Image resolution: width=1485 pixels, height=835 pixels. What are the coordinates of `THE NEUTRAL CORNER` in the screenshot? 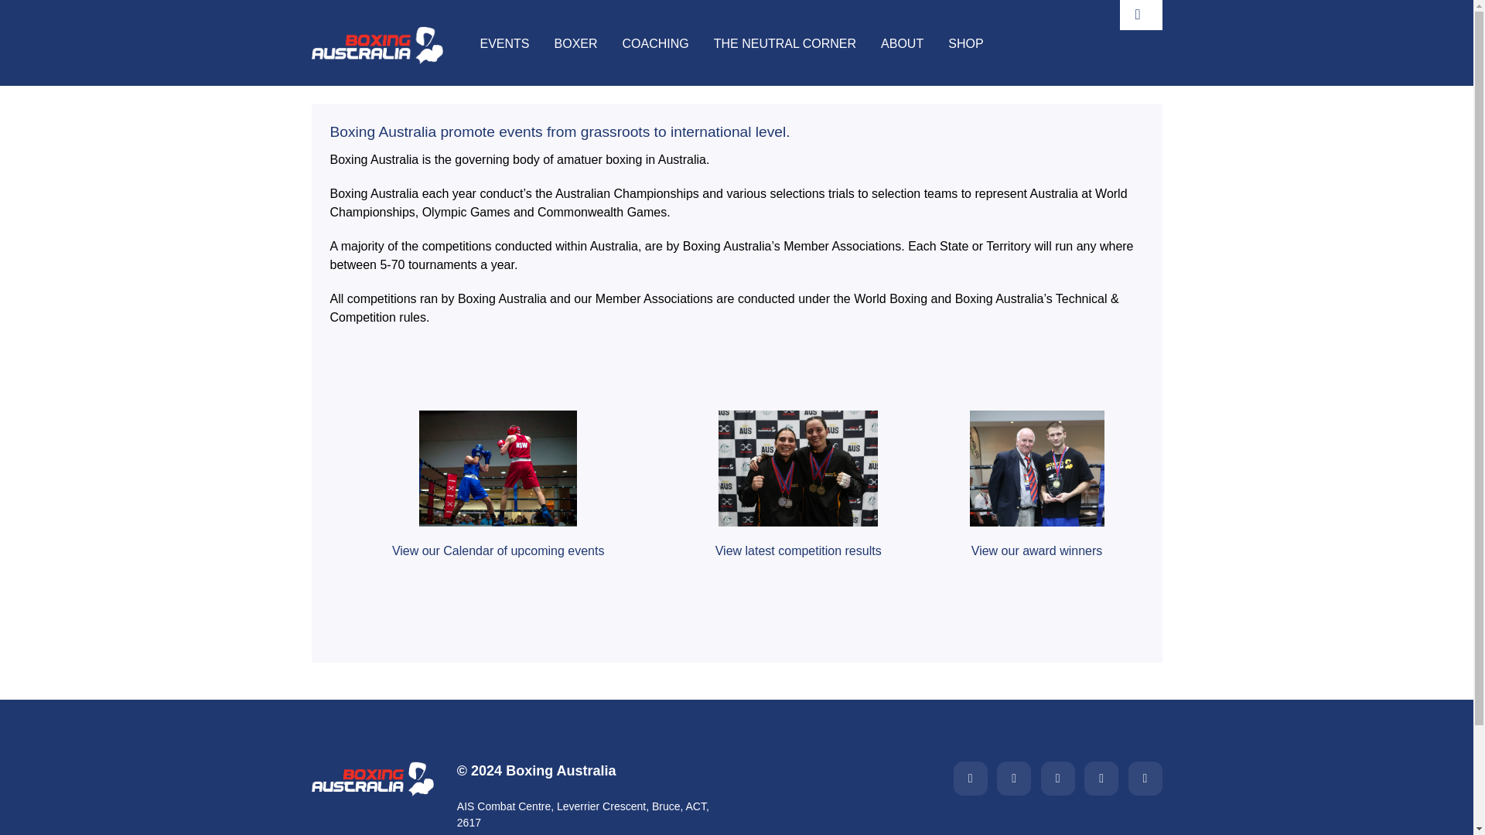 It's located at (785, 45).